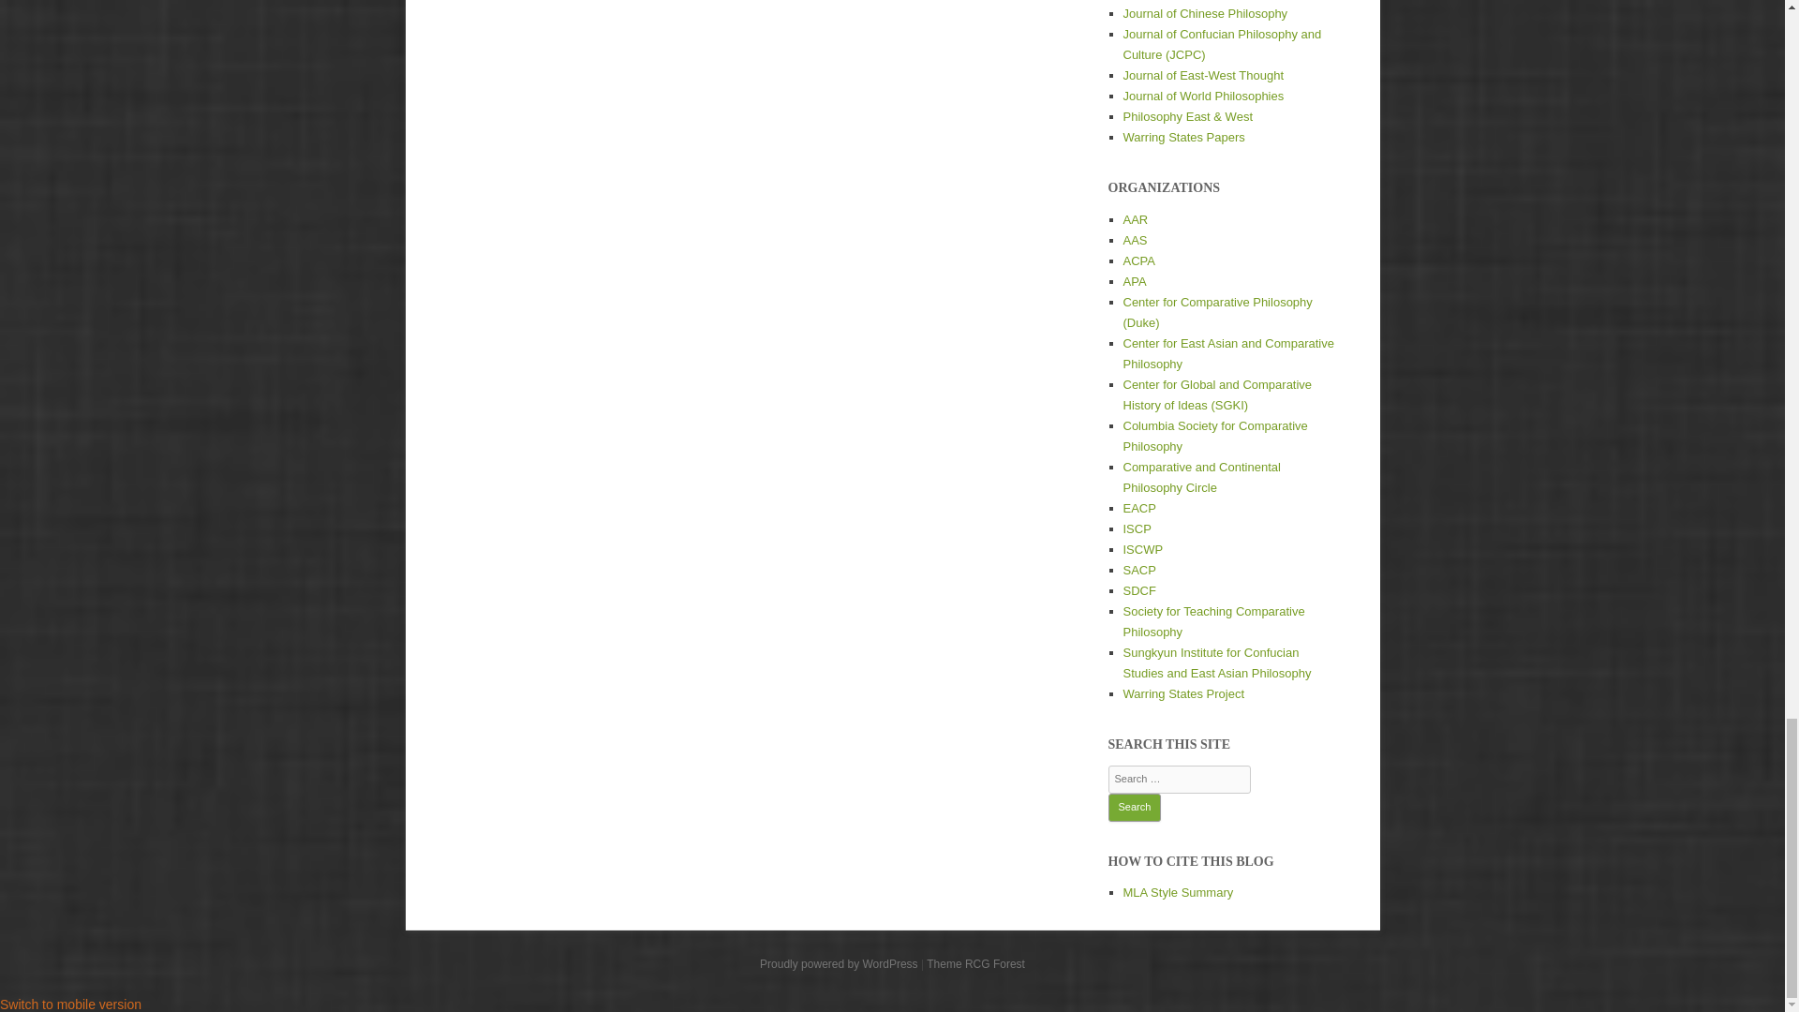 This screenshot has width=1799, height=1012. What do you see at coordinates (1134, 807) in the screenshot?
I see `Search` at bounding box center [1134, 807].